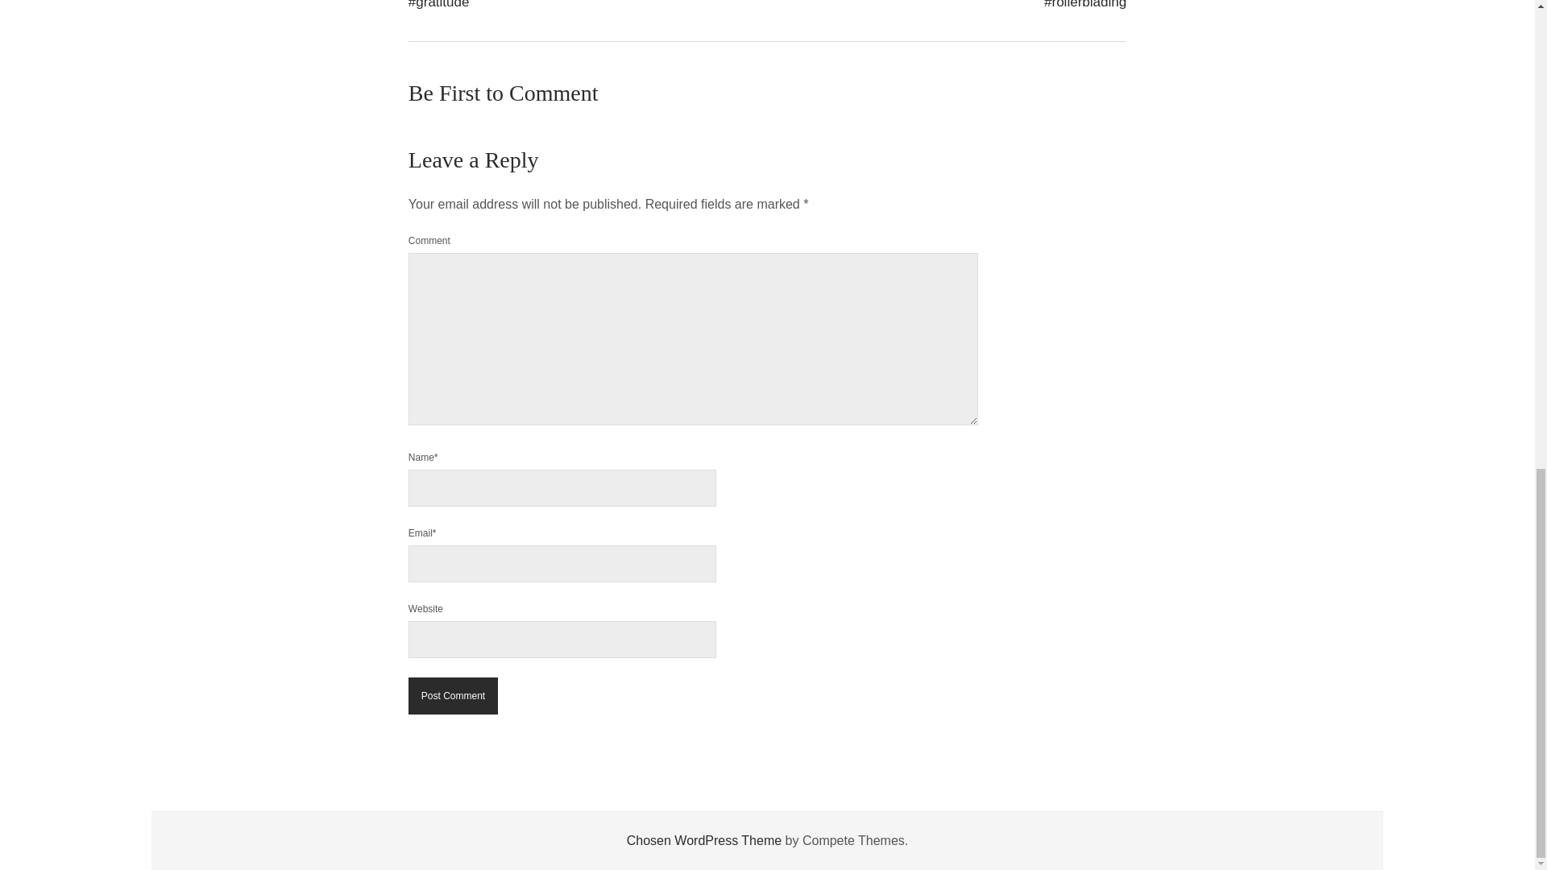 This screenshot has height=870, width=1547. I want to click on Chosen WordPress Theme, so click(703, 839).